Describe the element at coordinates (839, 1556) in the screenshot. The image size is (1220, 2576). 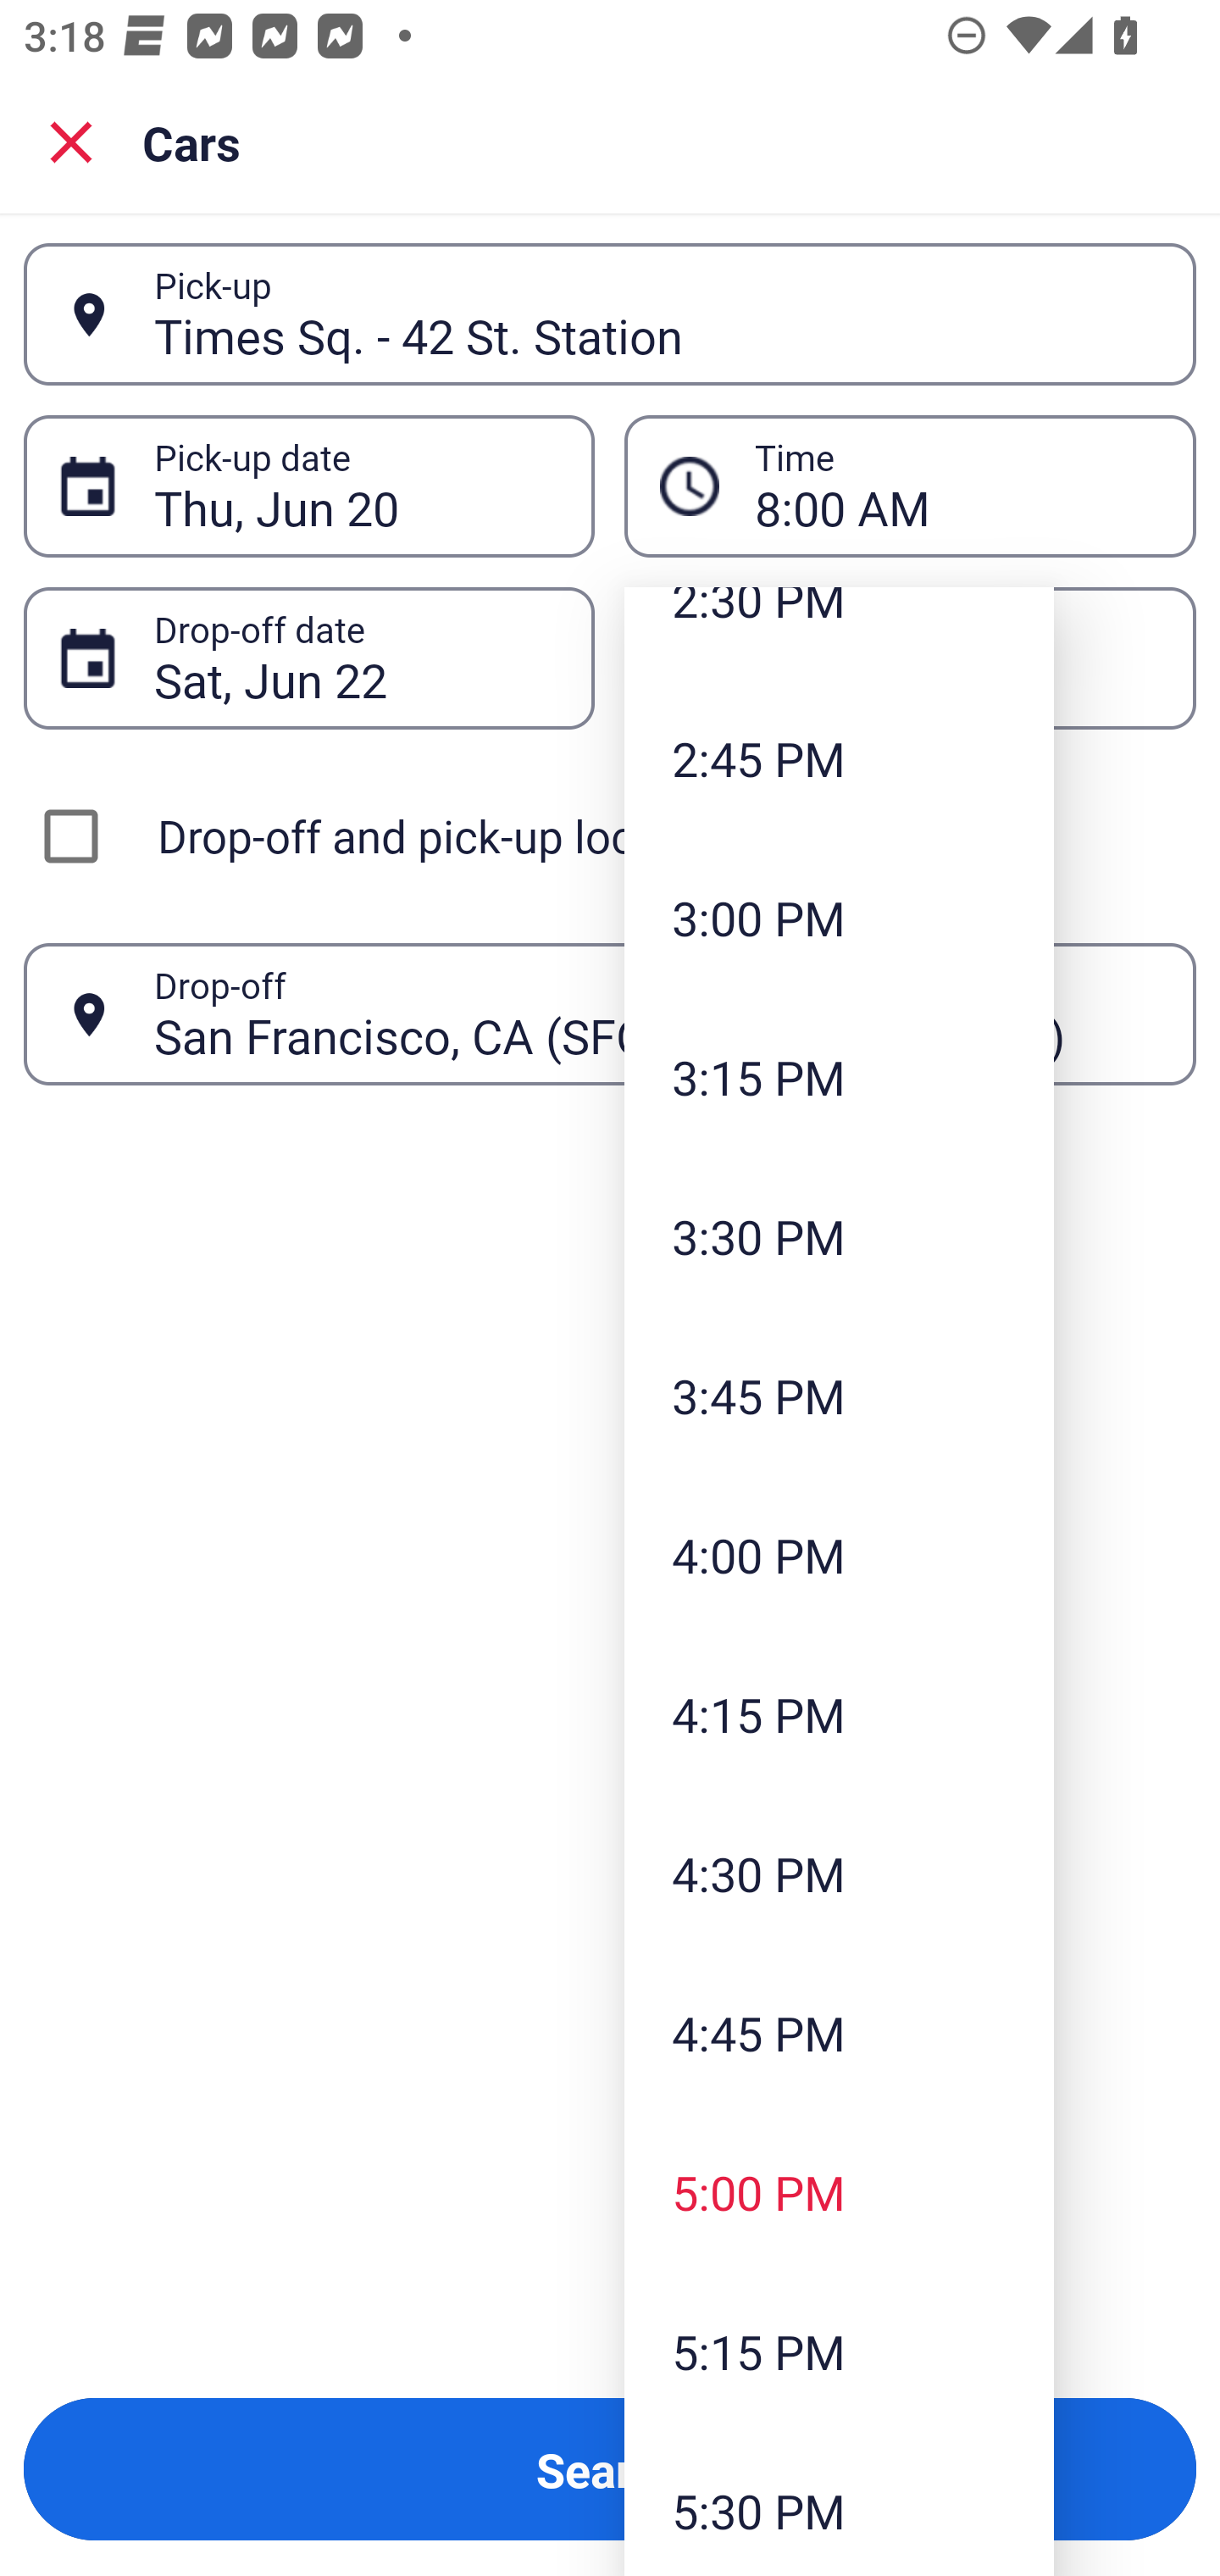
I see `4:00 PM` at that location.